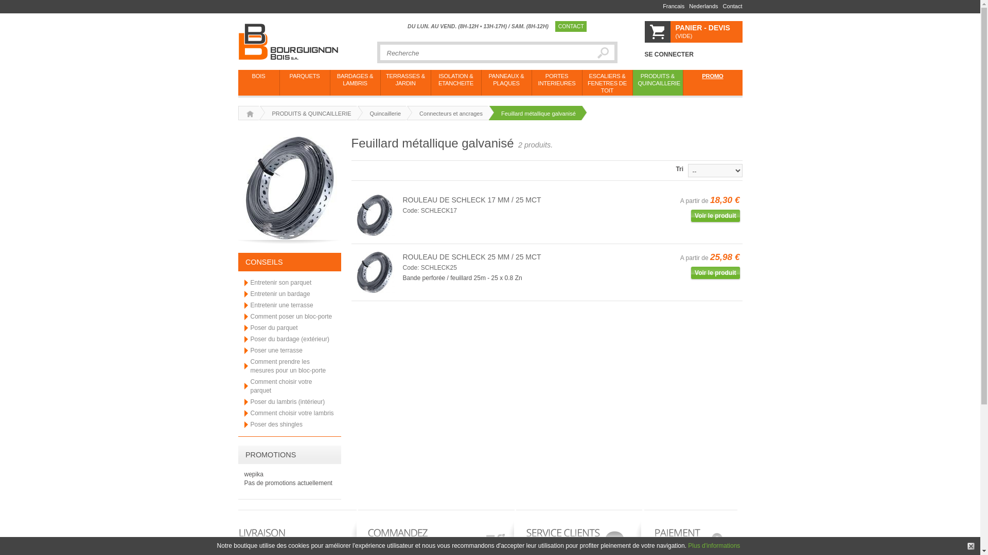 The height and width of the screenshot is (555, 988). Describe the element at coordinates (658, 83) in the screenshot. I see `PRODUITS & QUINCAILLERIE` at that location.